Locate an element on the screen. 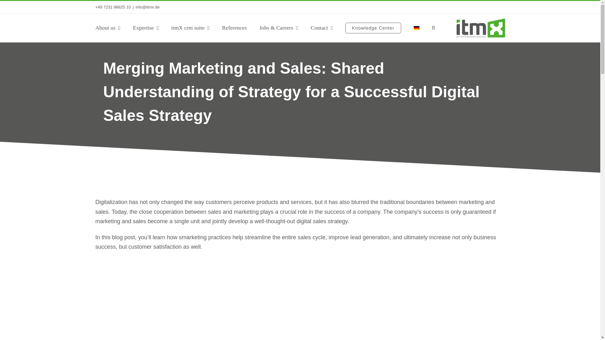 The height and width of the screenshot is (340, 605). Group of women working together in coffee shop is located at coordinates (300, 313).